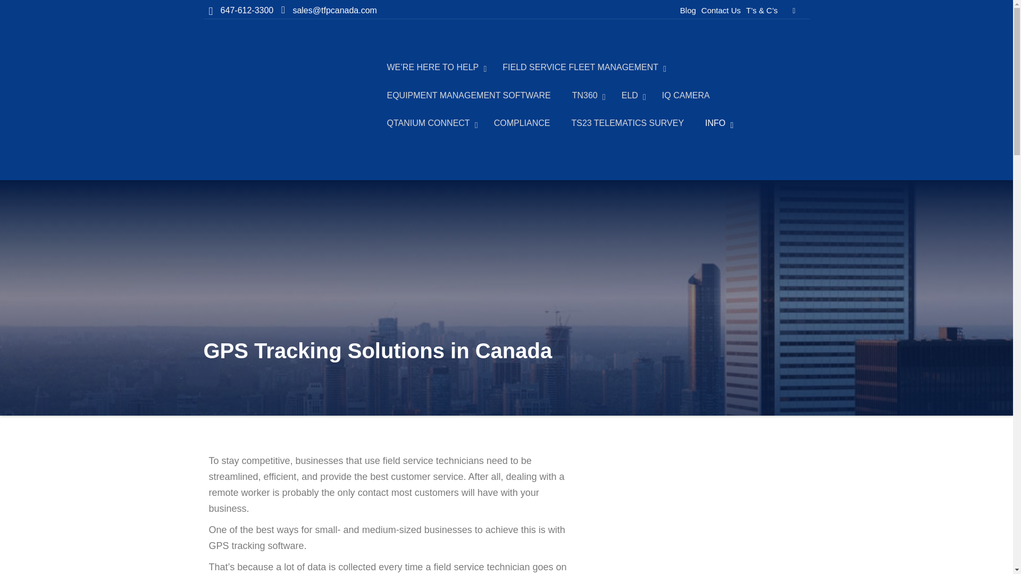 The width and height of the screenshot is (1021, 574). I want to click on COMPLIANCE, so click(522, 124).